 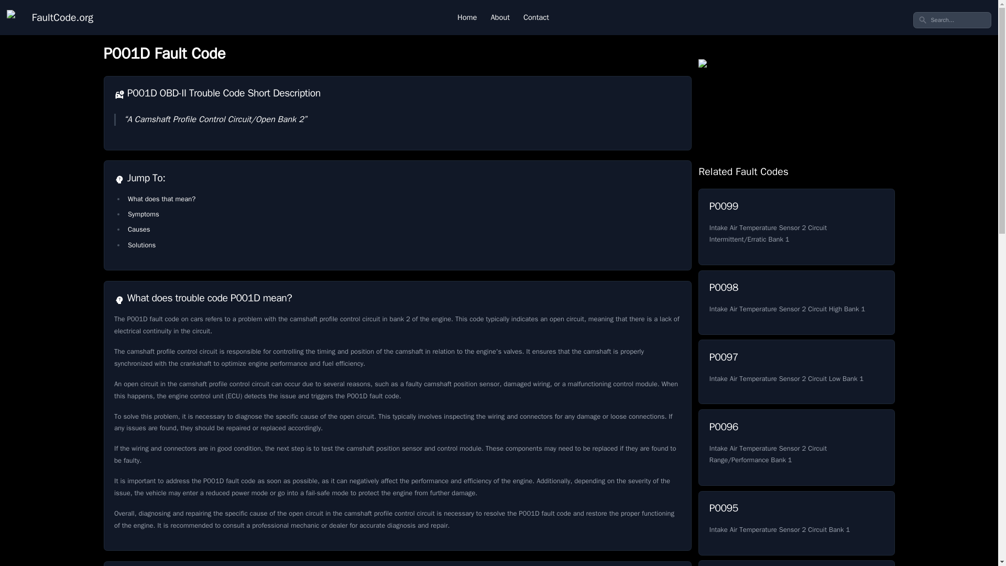 I want to click on Home, so click(x=500, y=17).